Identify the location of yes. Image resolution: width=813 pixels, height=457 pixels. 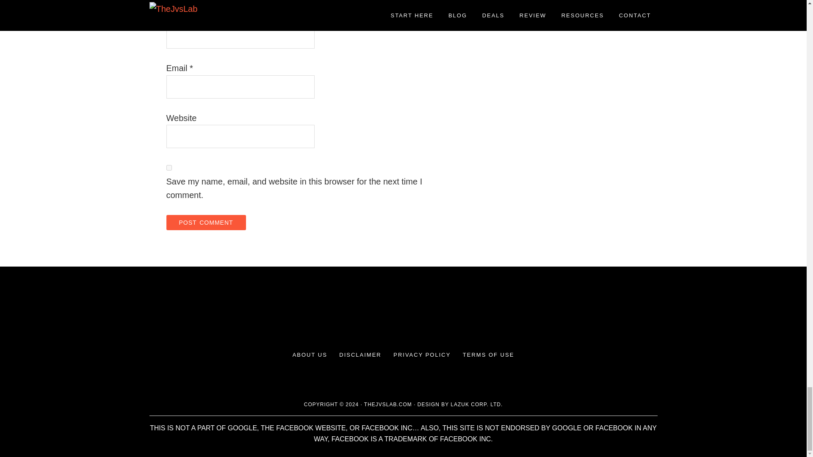
(169, 168).